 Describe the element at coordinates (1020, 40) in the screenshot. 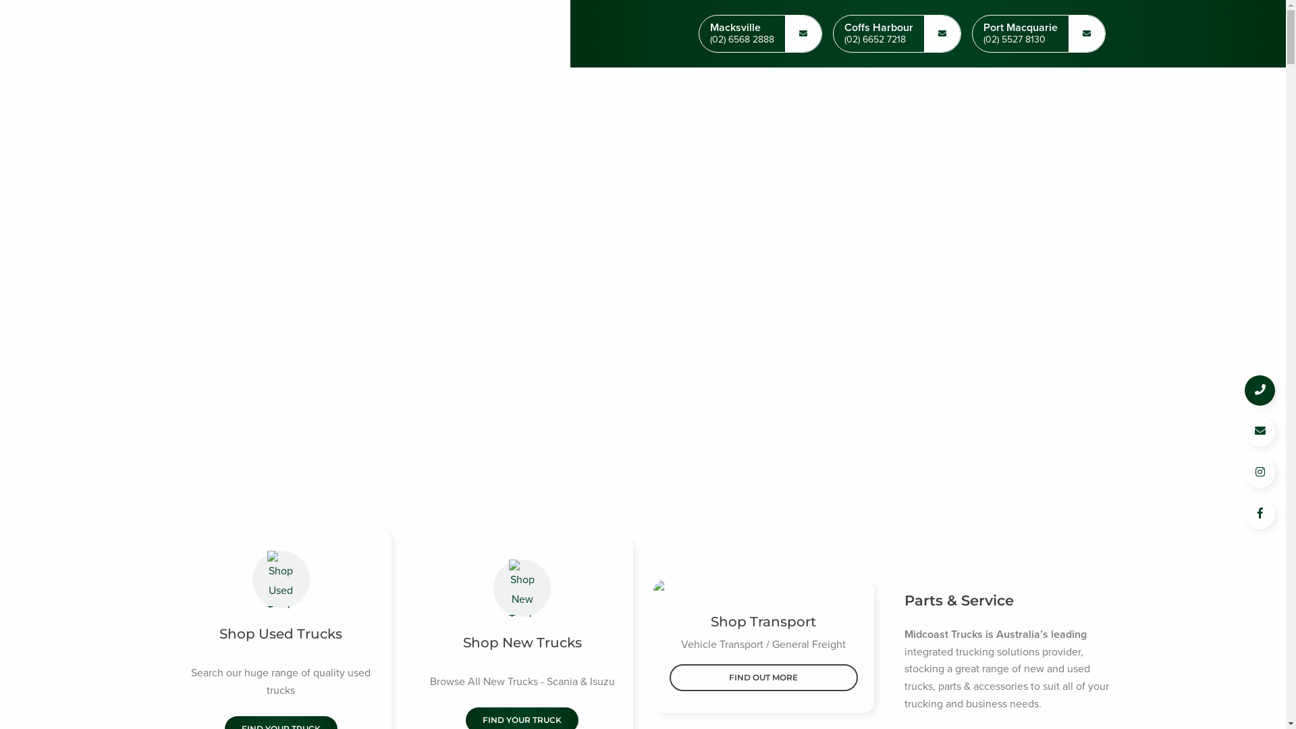

I see `(02) 5527 8130` at that location.